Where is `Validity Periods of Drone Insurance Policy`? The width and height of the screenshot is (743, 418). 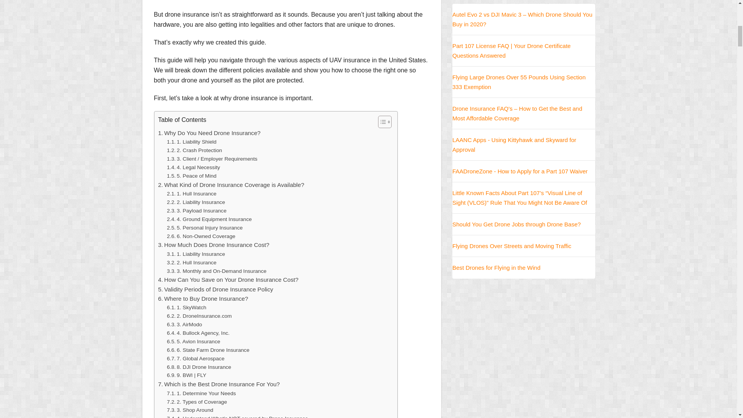
Validity Periods of Drone Insurance Policy is located at coordinates (215, 290).